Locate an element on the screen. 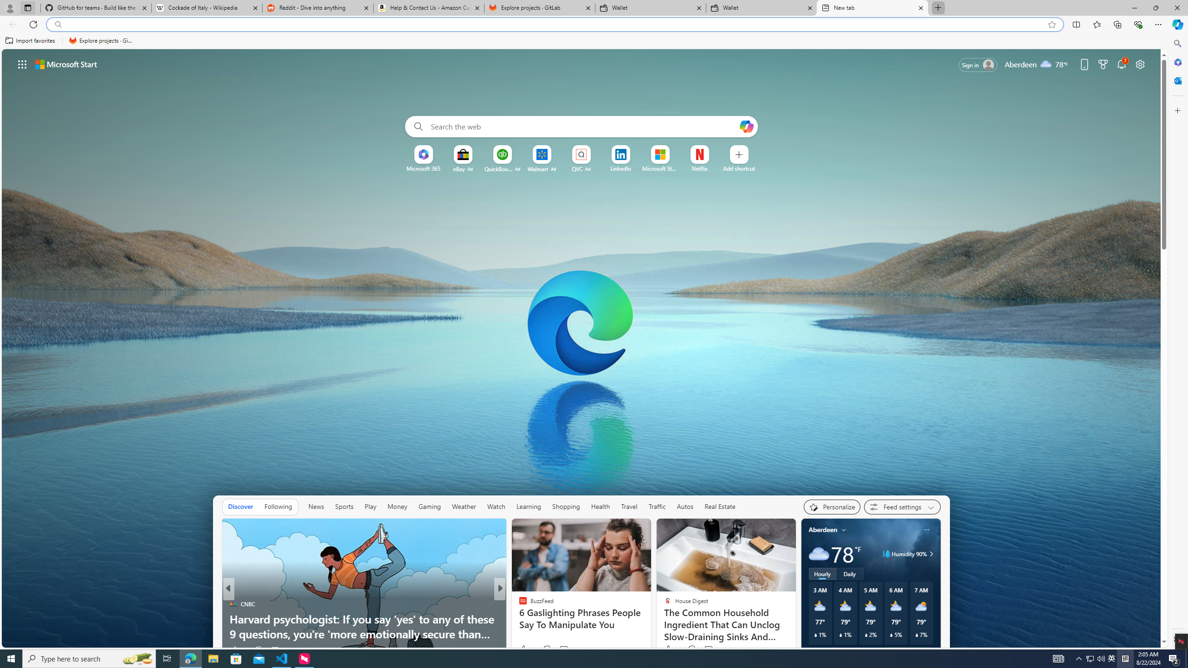  The Best All-You-Can-Eat Buffet in Every State is located at coordinates (651, 634).